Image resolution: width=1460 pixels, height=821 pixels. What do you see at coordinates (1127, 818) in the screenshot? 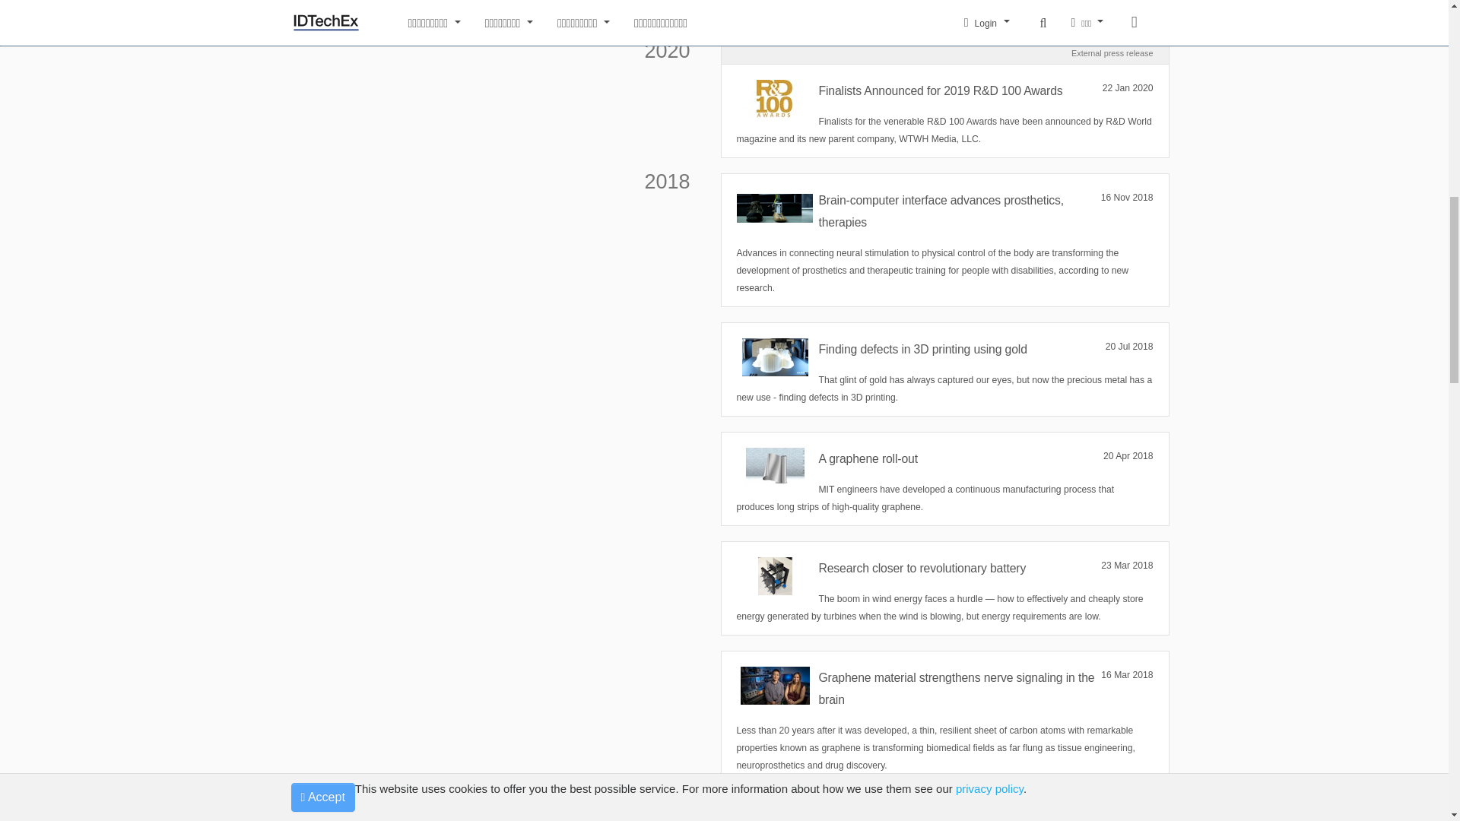
I see `23 Feb 2018` at bounding box center [1127, 818].